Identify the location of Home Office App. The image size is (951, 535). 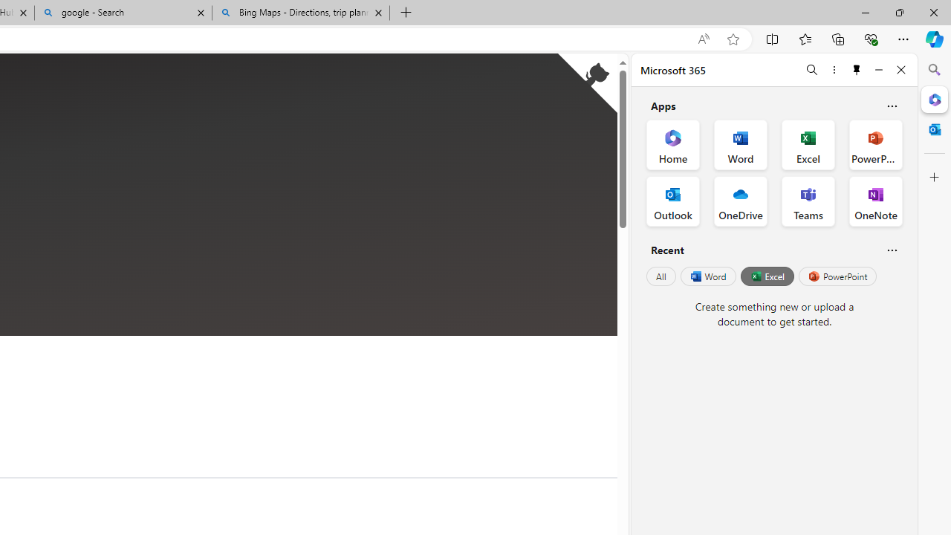
(673, 144).